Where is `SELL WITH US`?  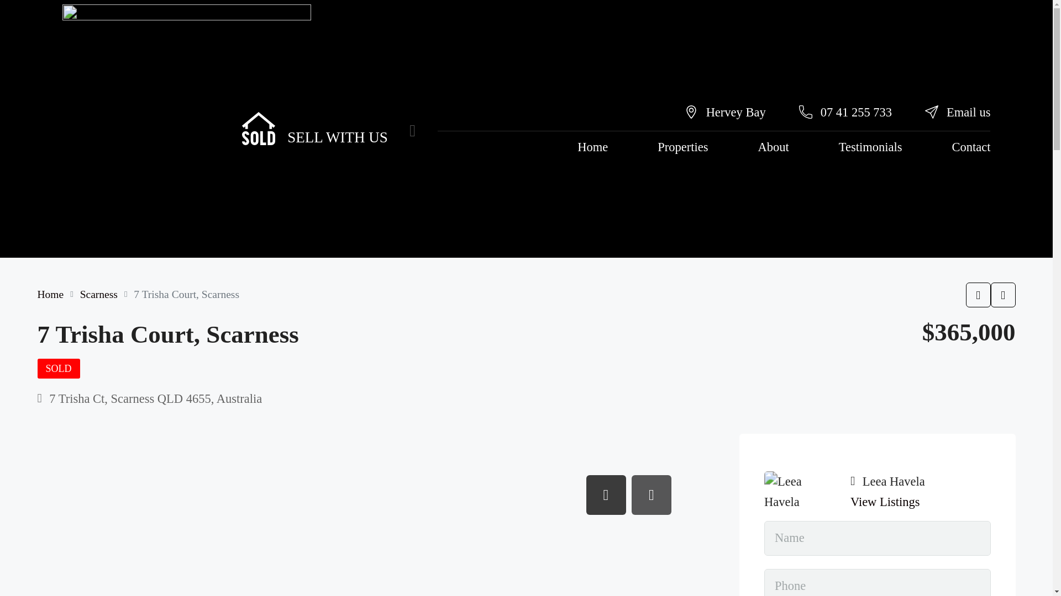 SELL WITH US is located at coordinates (225, 92).